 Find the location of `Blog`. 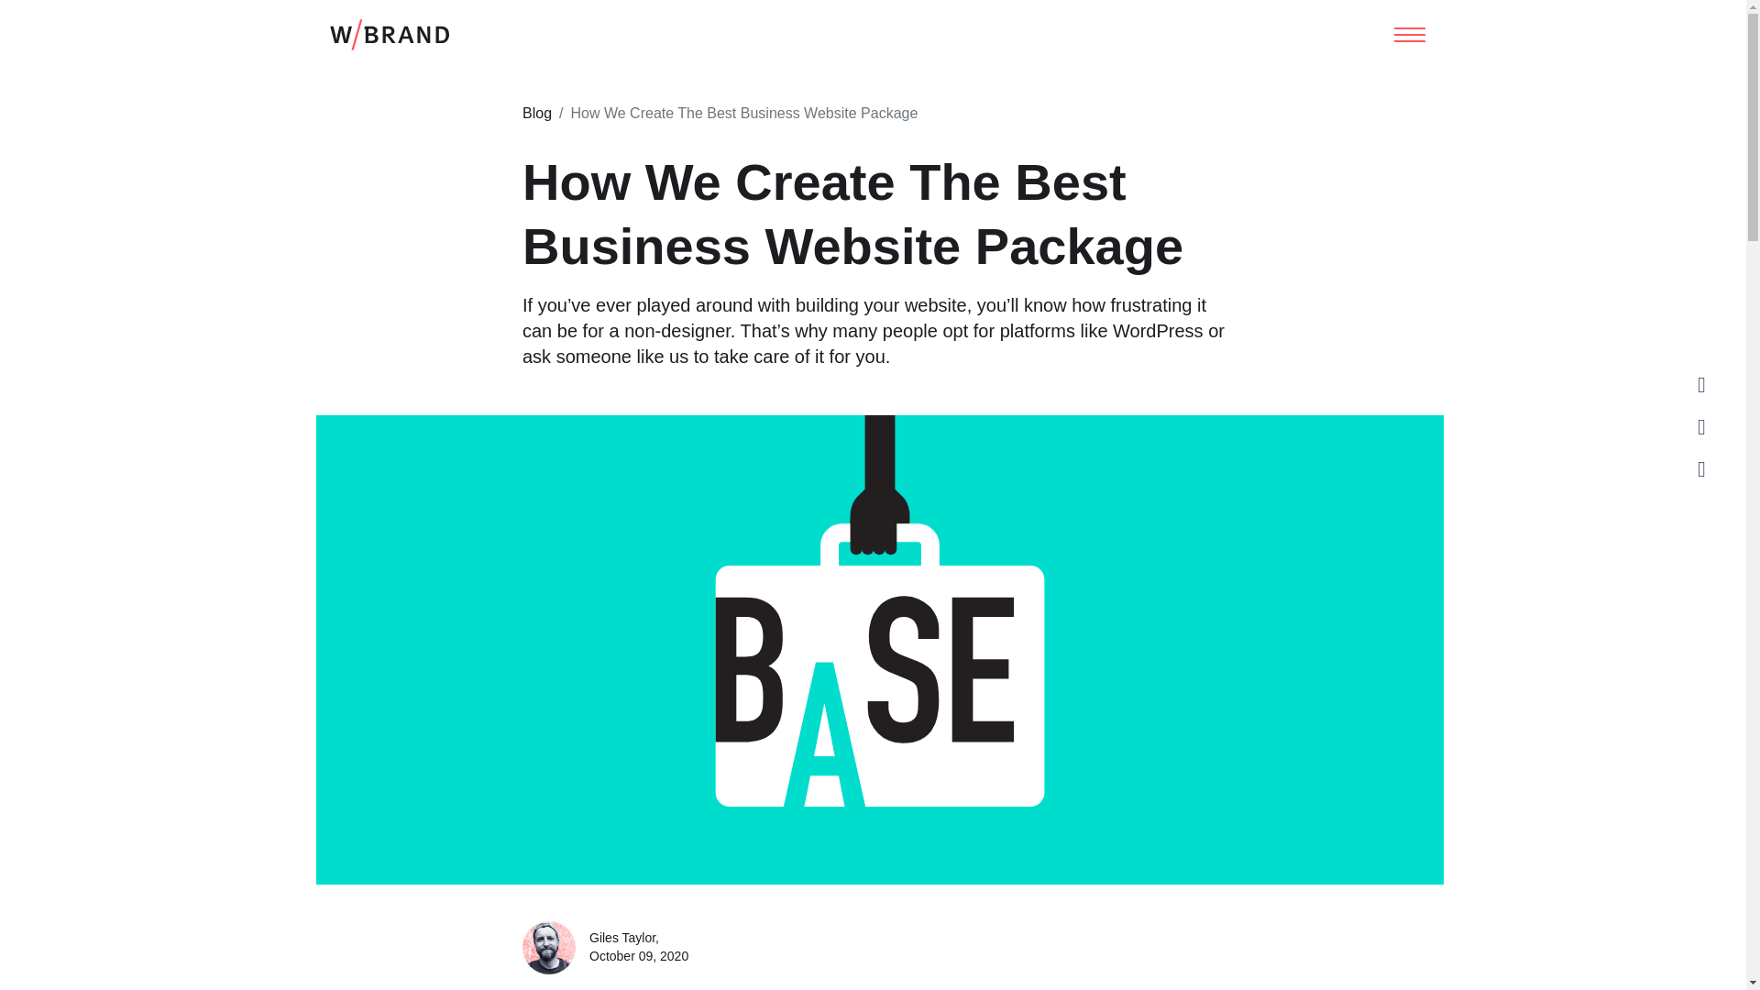

Blog is located at coordinates (537, 112).